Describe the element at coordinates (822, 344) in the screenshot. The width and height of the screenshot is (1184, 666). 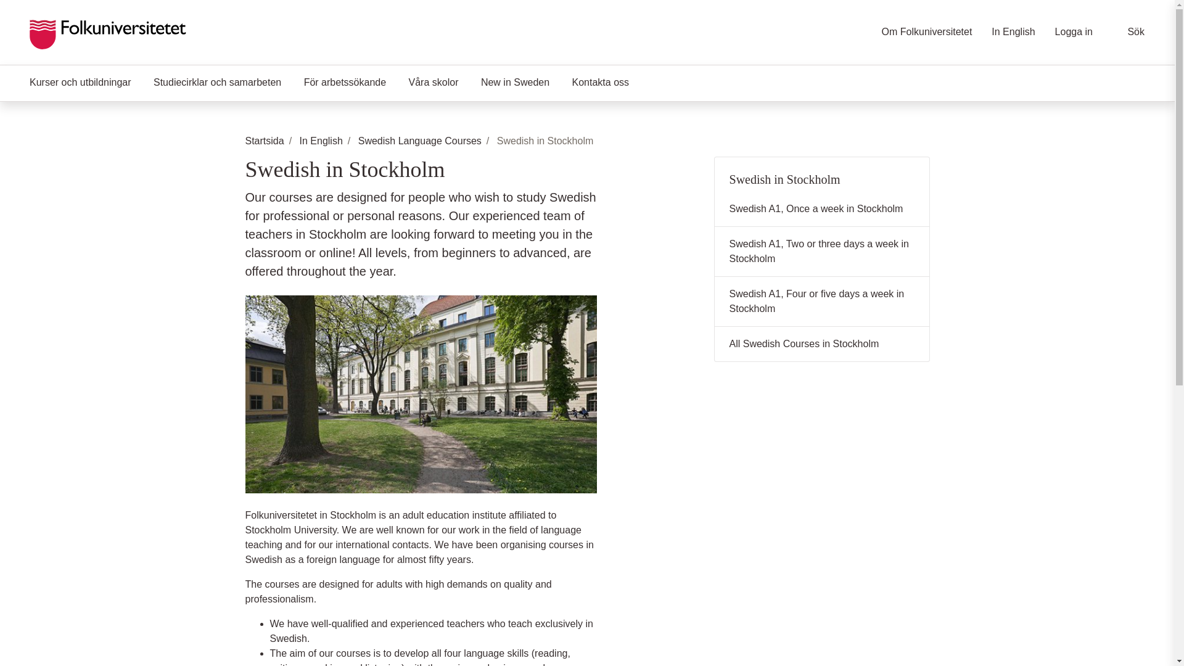
I see `All Swedish Courses in Stockholm` at that location.